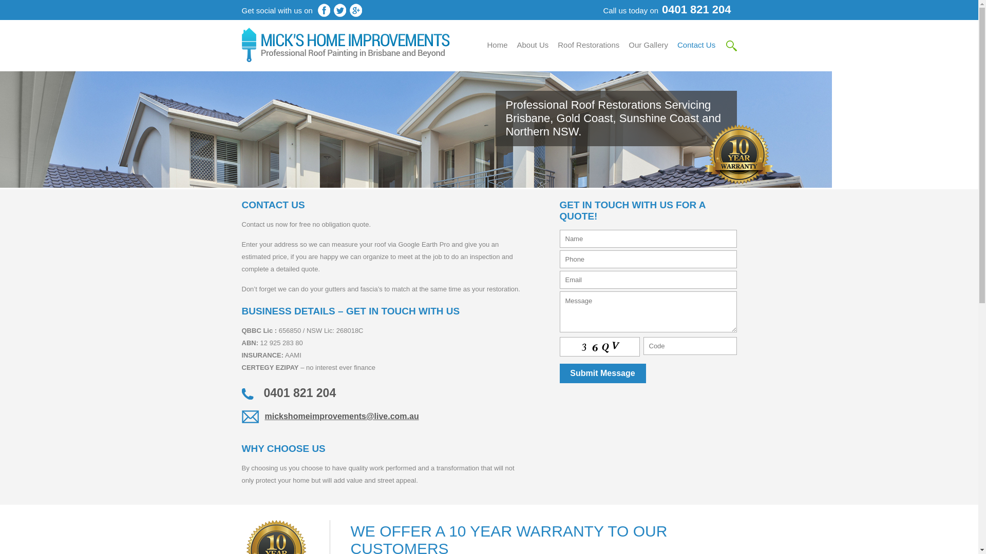 The height and width of the screenshot is (554, 986). Describe the element at coordinates (603, 373) in the screenshot. I see `Submit Message` at that location.